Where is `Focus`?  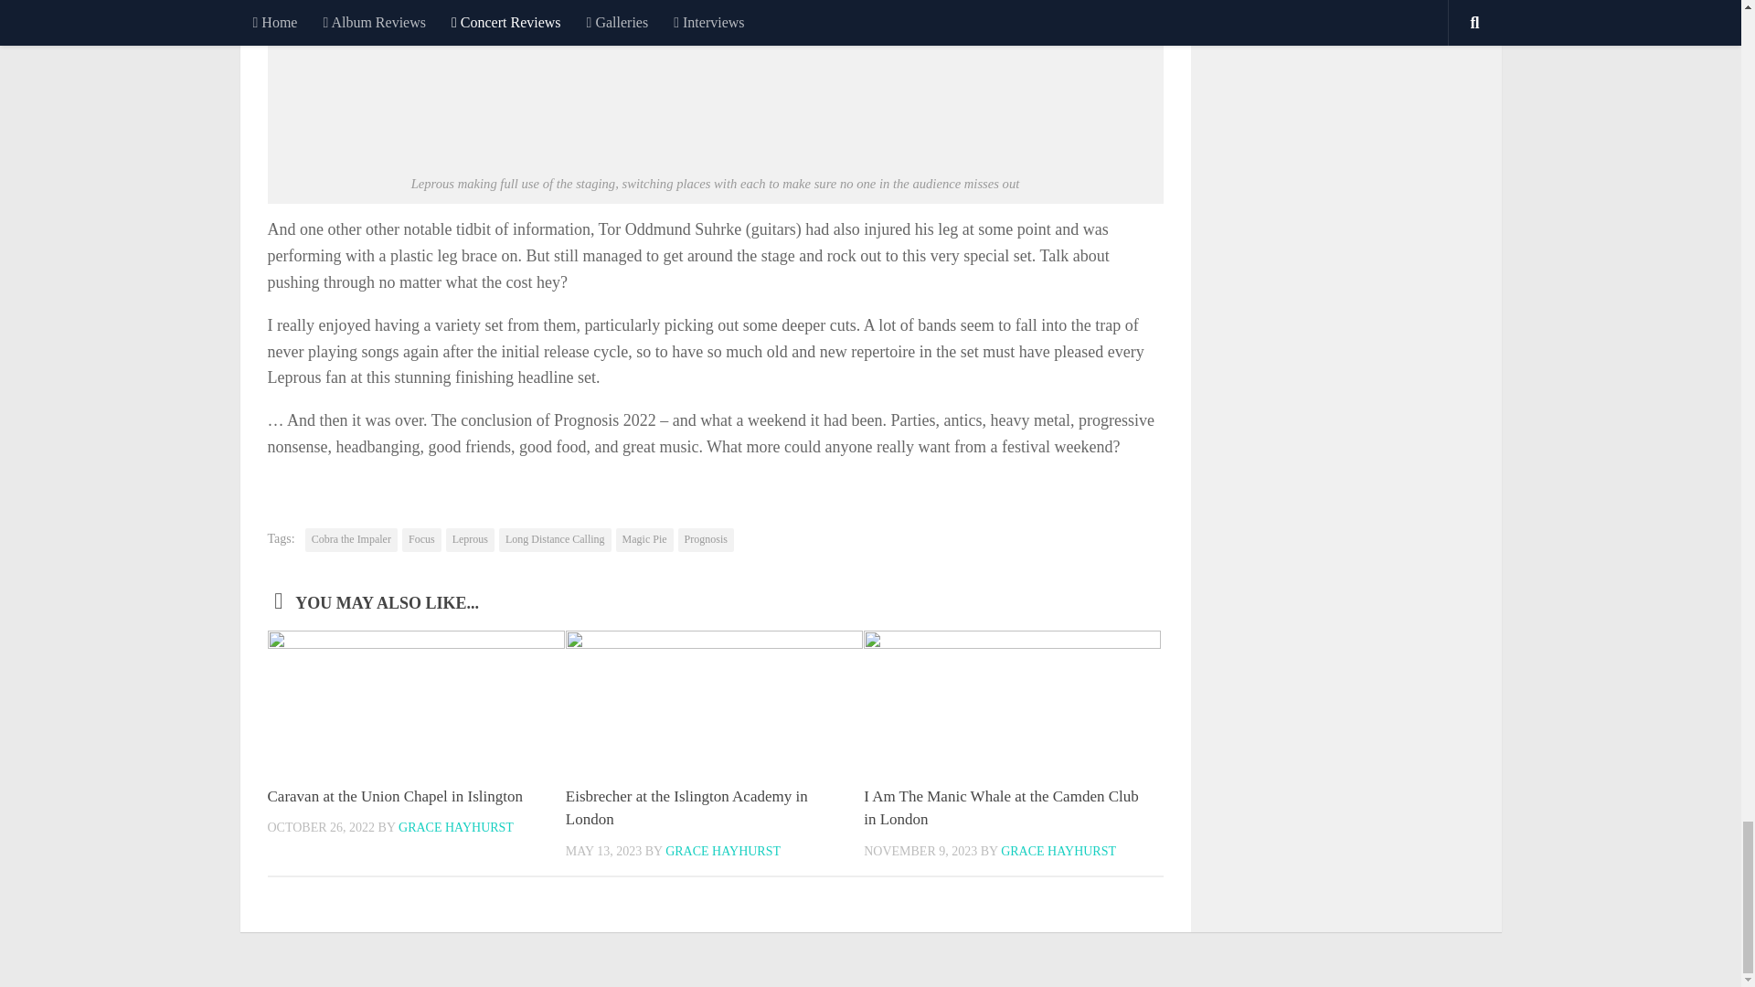
Focus is located at coordinates (421, 539).